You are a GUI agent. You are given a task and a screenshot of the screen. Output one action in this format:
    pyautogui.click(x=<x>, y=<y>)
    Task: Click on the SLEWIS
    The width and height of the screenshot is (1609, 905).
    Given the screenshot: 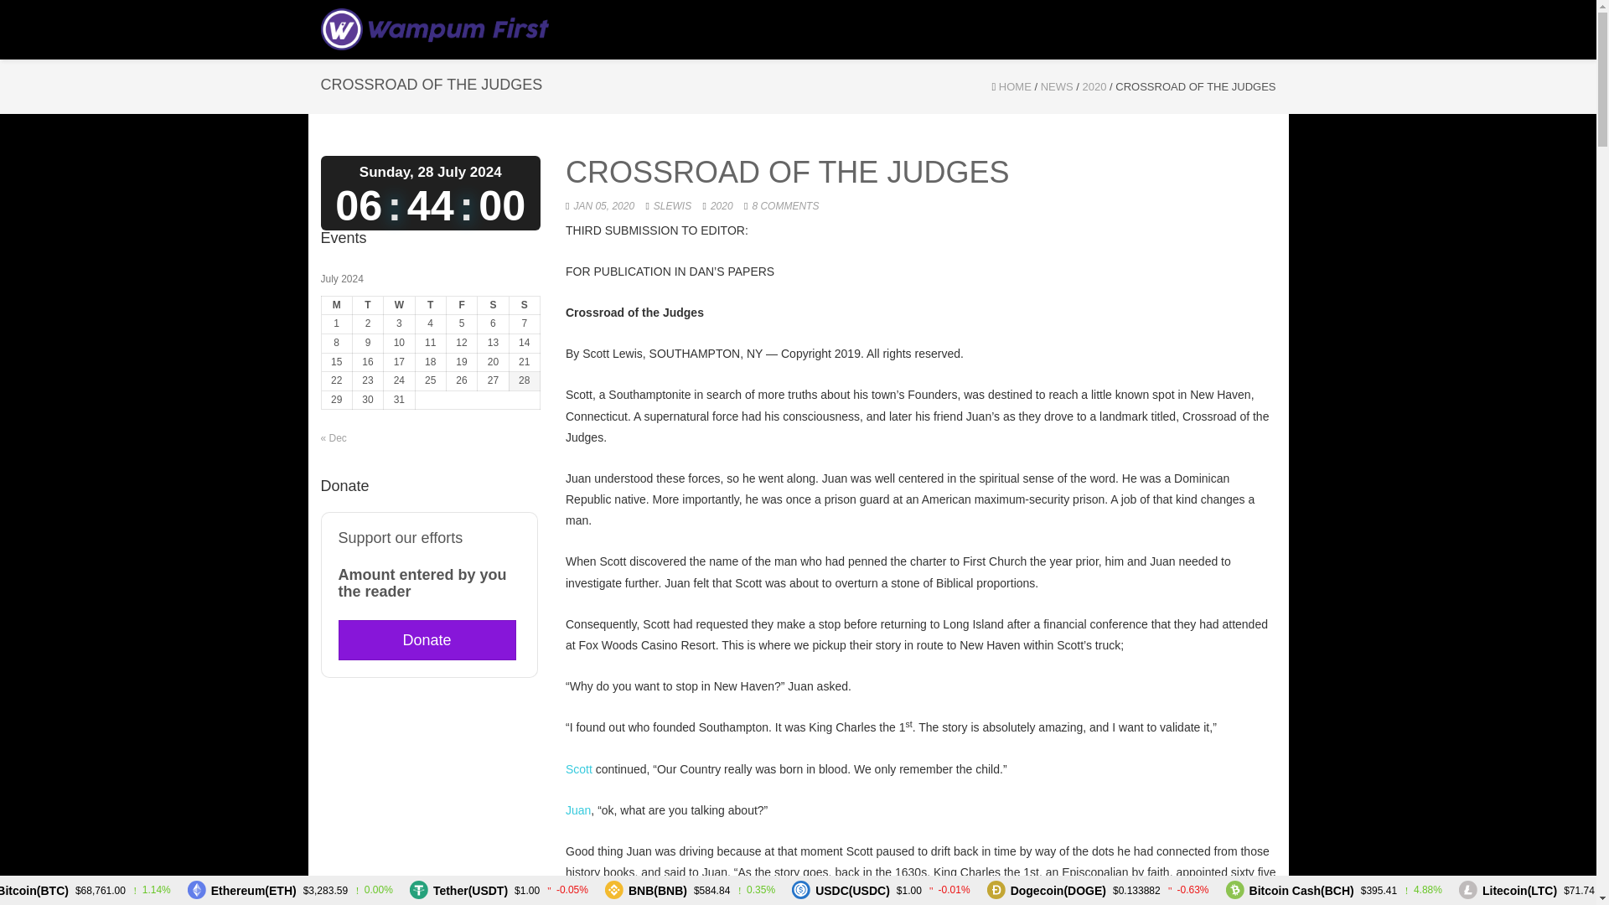 What is the action you would take?
    pyautogui.click(x=672, y=205)
    